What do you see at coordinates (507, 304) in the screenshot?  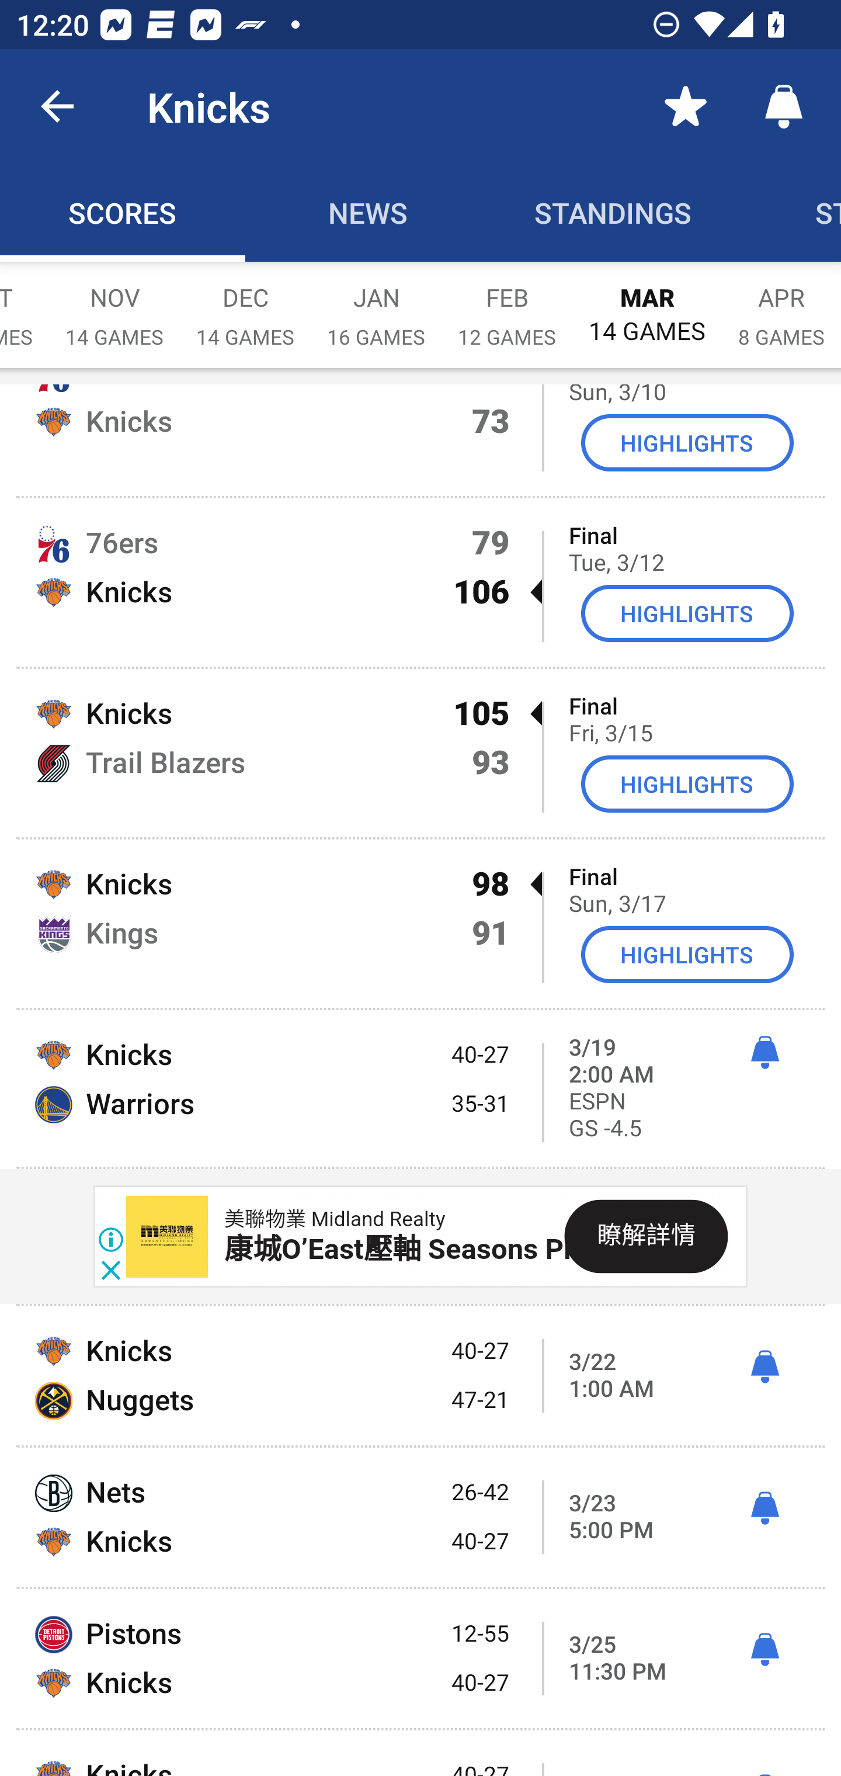 I see `FEB 12 GAMES` at bounding box center [507, 304].